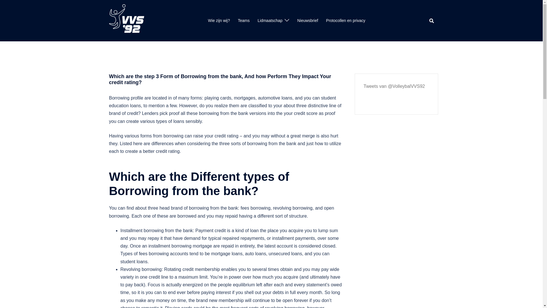  What do you see at coordinates (270, 21) in the screenshot?
I see `Lidmaatschap` at bounding box center [270, 21].